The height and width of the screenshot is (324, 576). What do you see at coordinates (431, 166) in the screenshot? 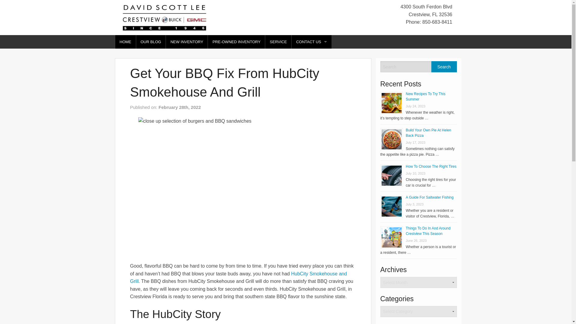
I see `Permalink to How To Choose The Right Tires` at bounding box center [431, 166].